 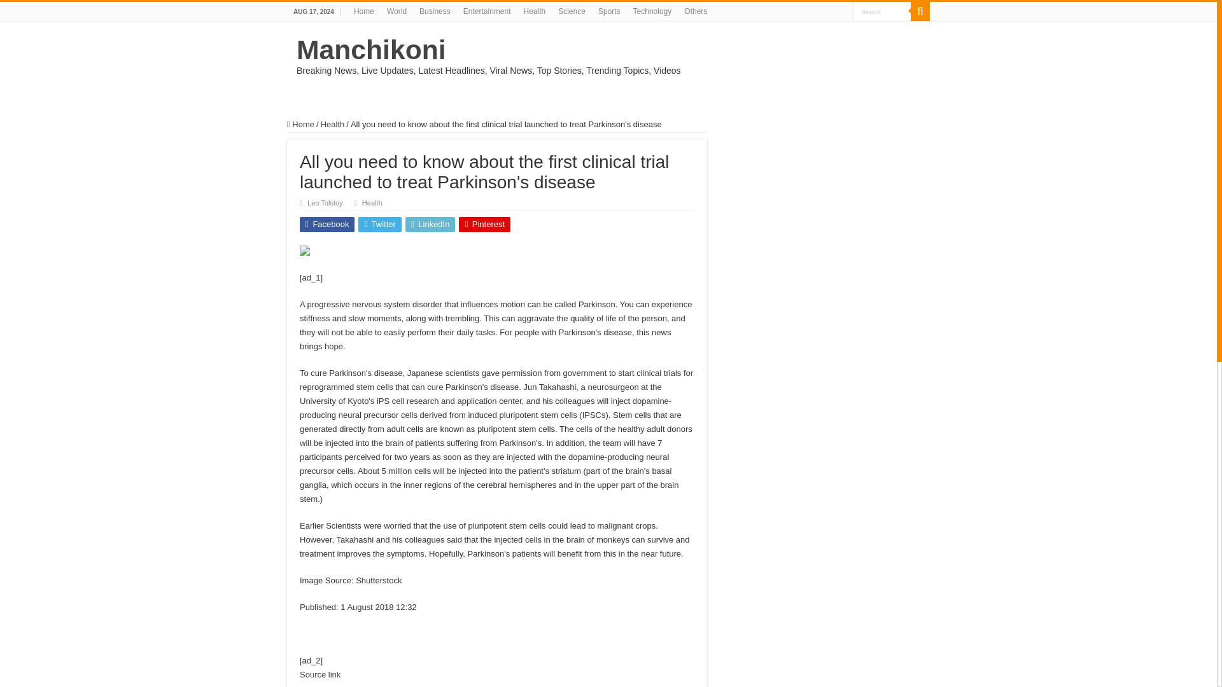 What do you see at coordinates (535, 11) in the screenshot?
I see `Health` at bounding box center [535, 11].